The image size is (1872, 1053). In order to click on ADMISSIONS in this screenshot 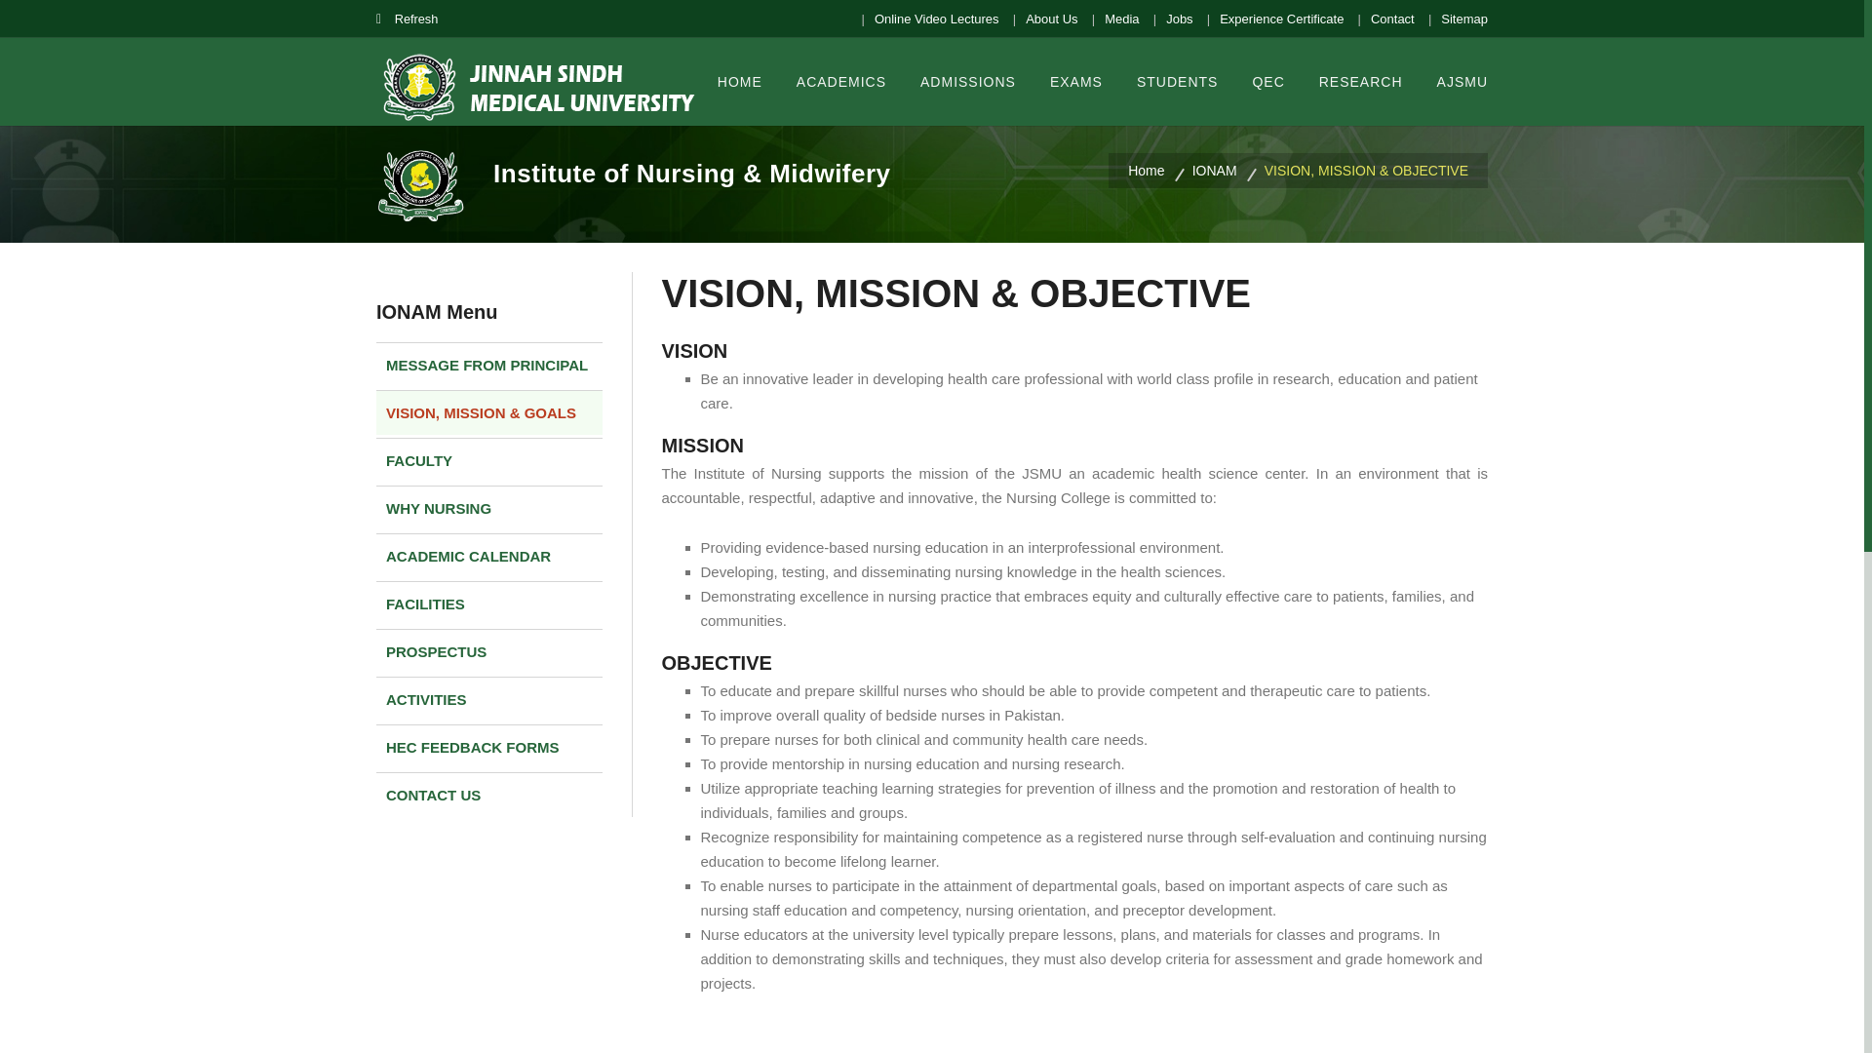, I will do `click(968, 80)`.